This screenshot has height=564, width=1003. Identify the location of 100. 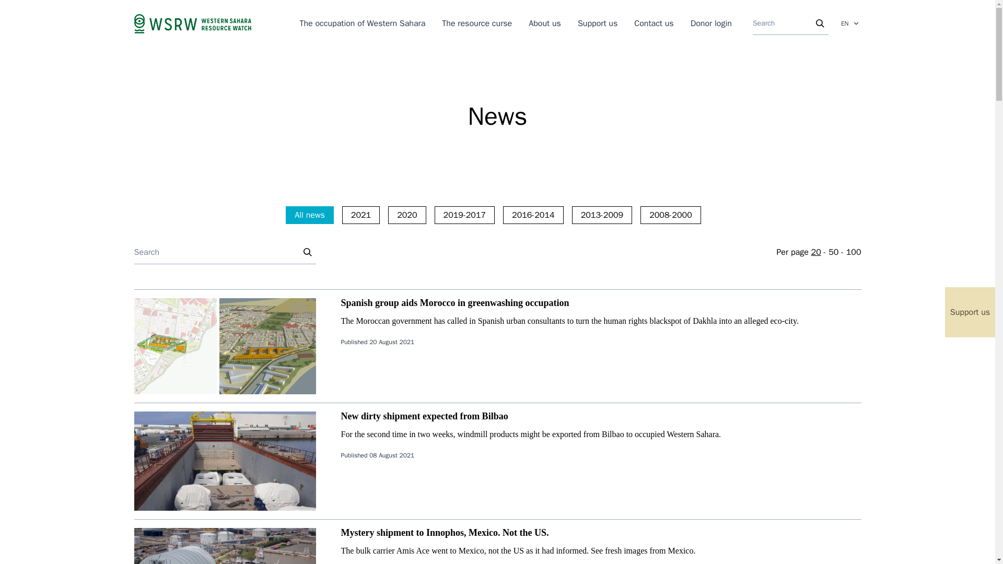
(854, 252).